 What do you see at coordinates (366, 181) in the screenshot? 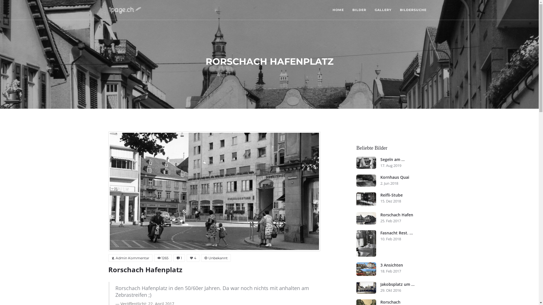
I see `Kornhaus Quai` at bounding box center [366, 181].